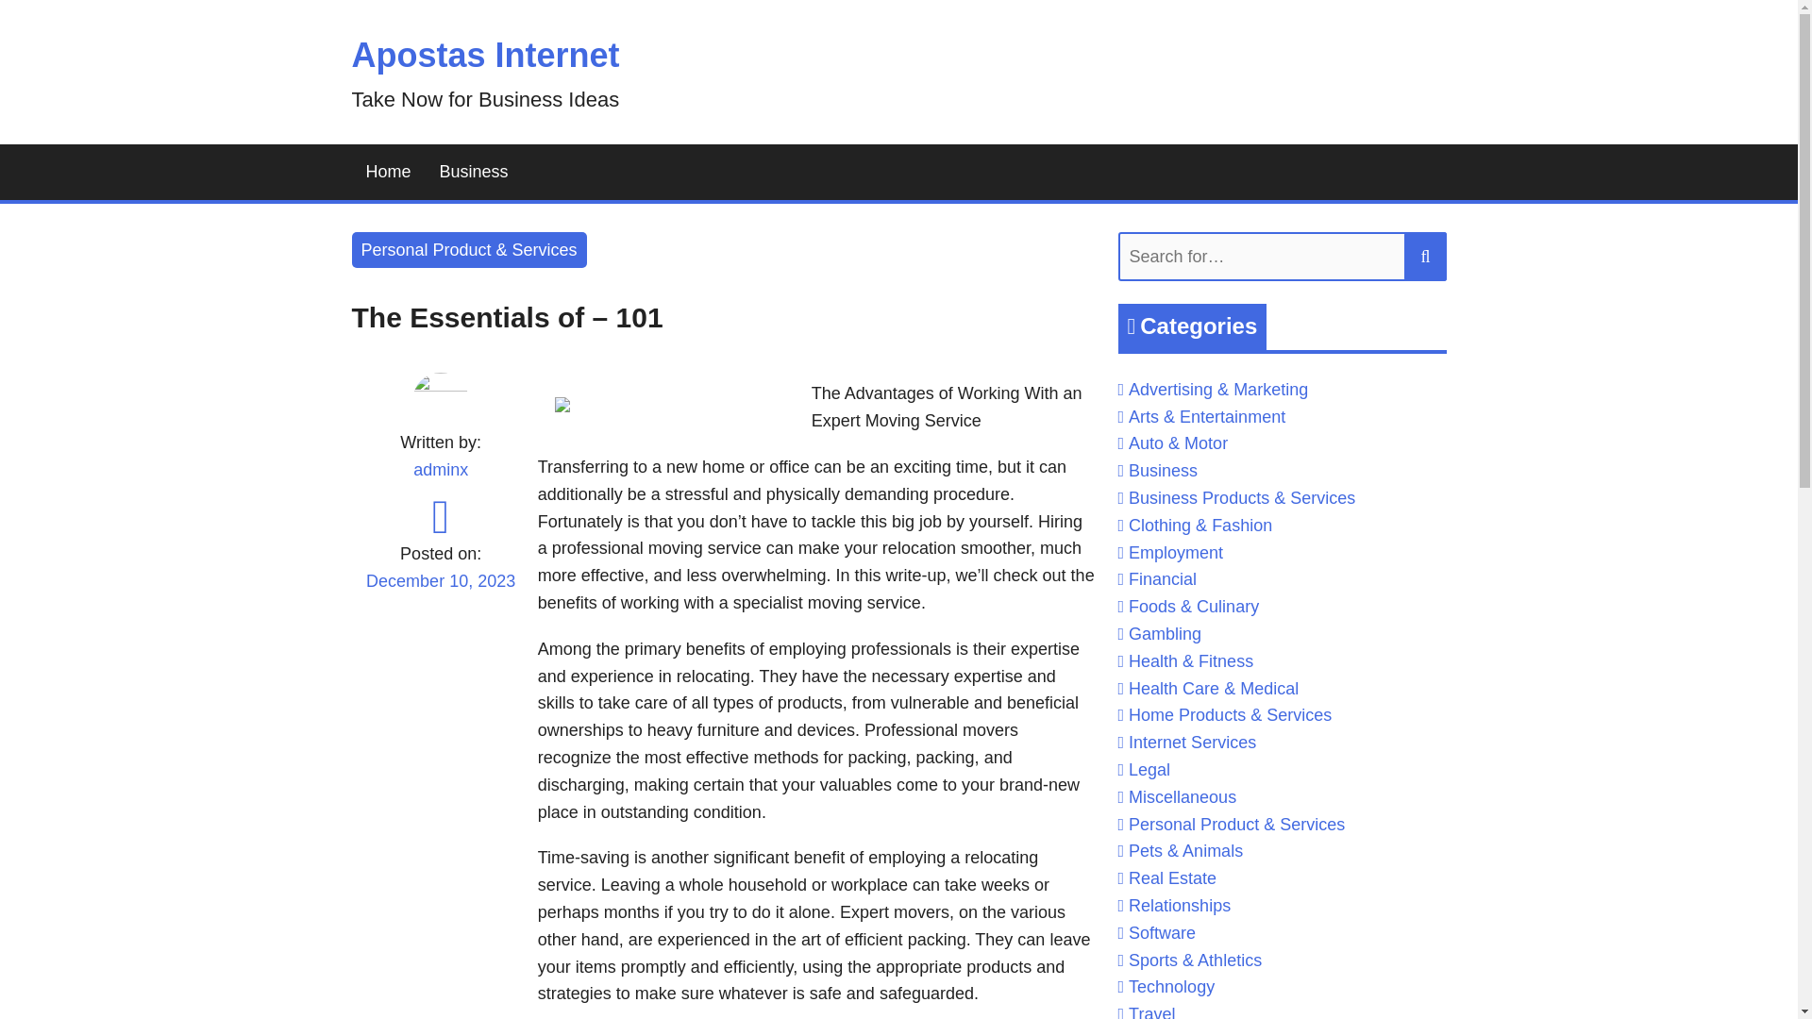  What do you see at coordinates (1163, 932) in the screenshot?
I see `Software` at bounding box center [1163, 932].